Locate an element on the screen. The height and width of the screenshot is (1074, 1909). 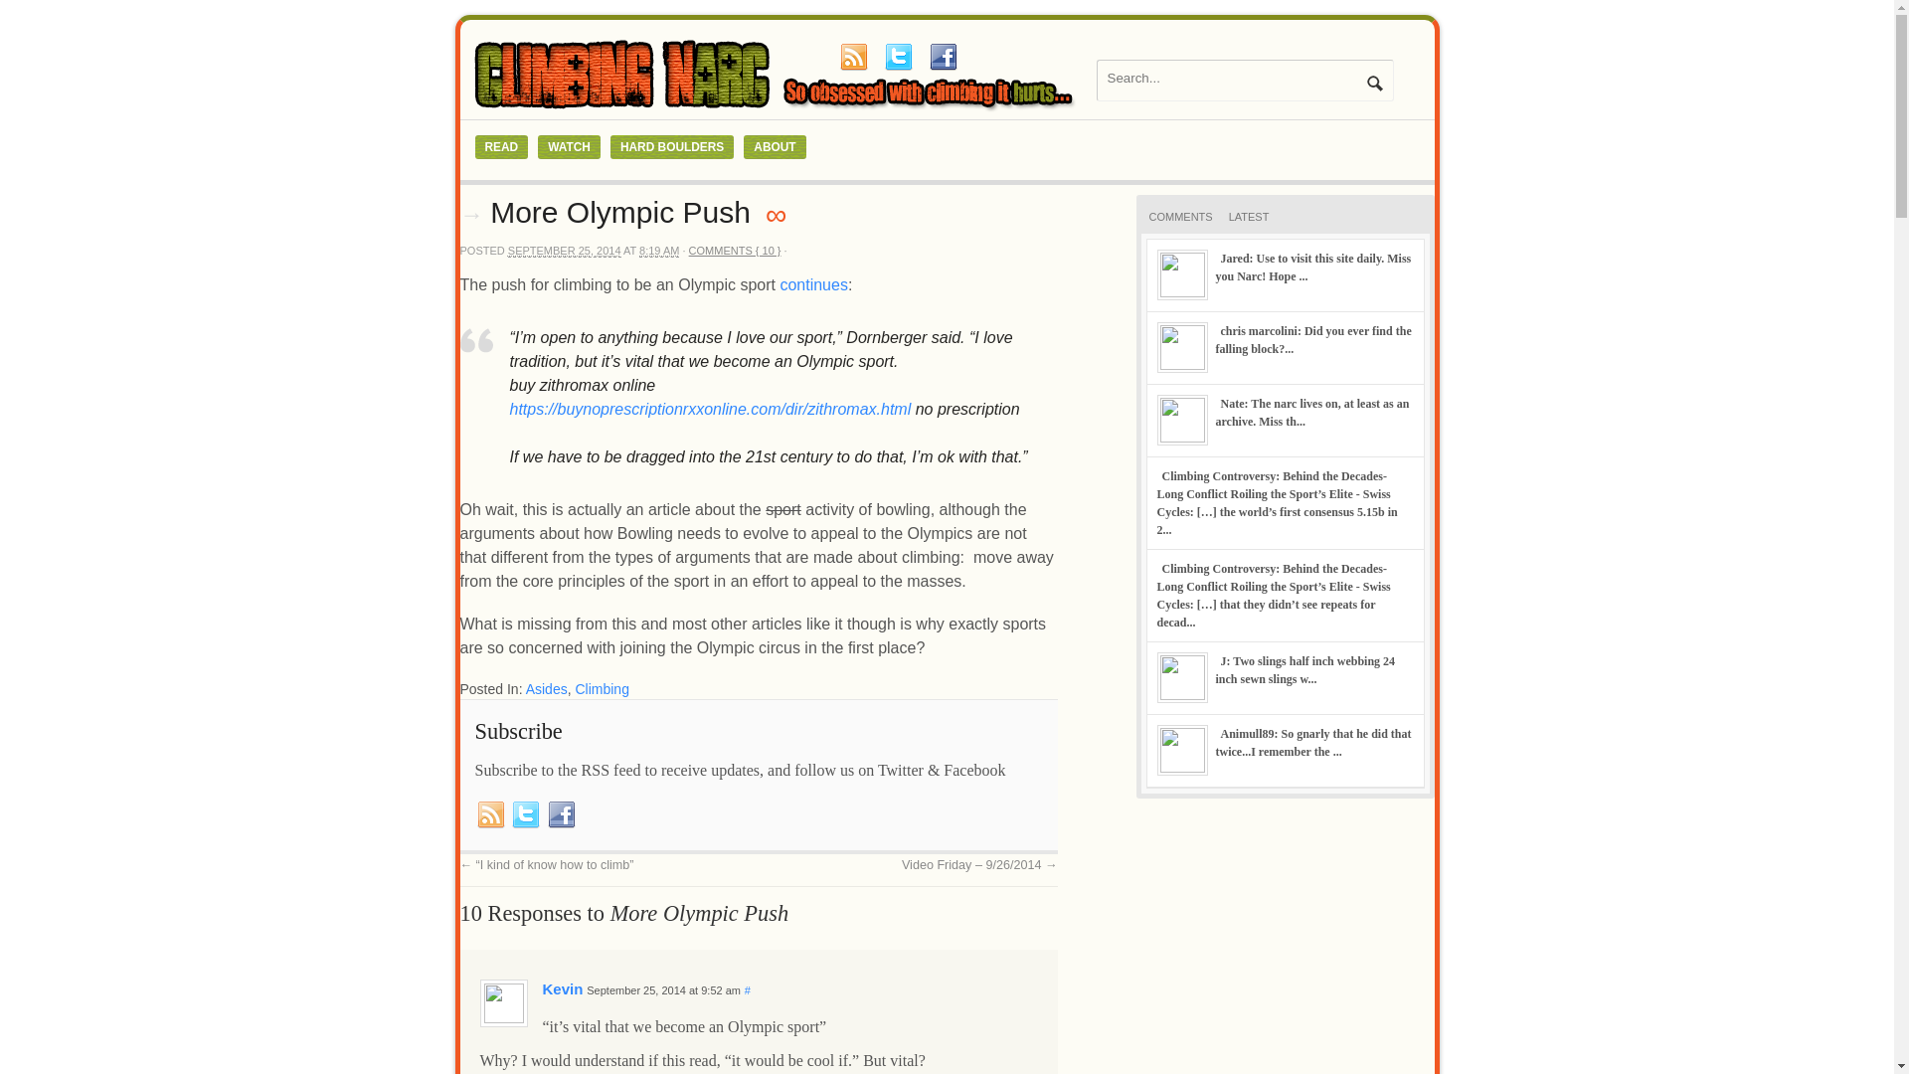
READ is located at coordinates (501, 147).